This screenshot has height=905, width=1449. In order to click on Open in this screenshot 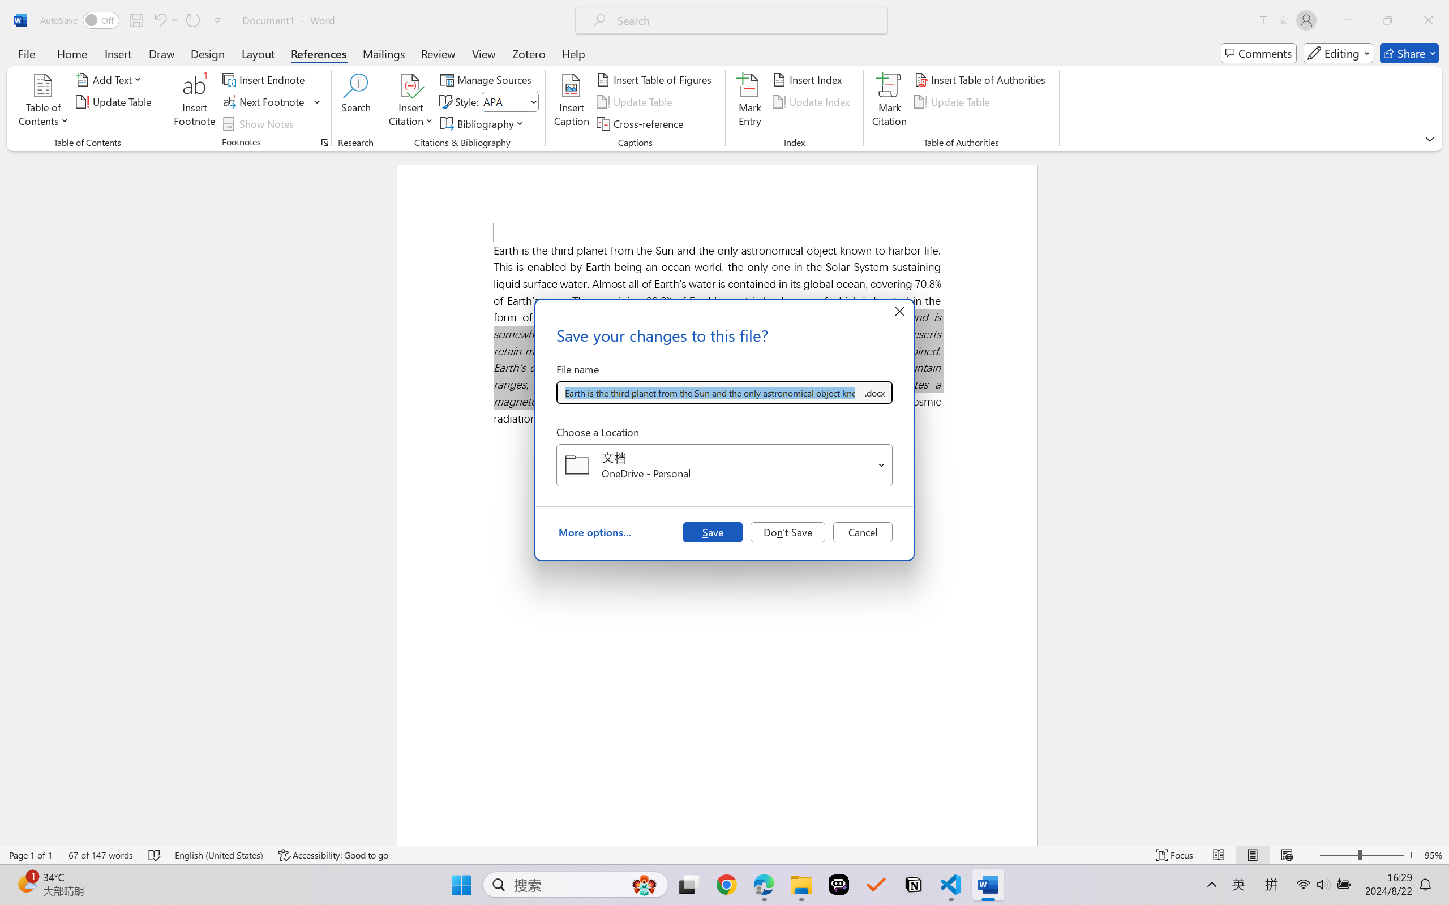, I will do `click(882, 465)`.